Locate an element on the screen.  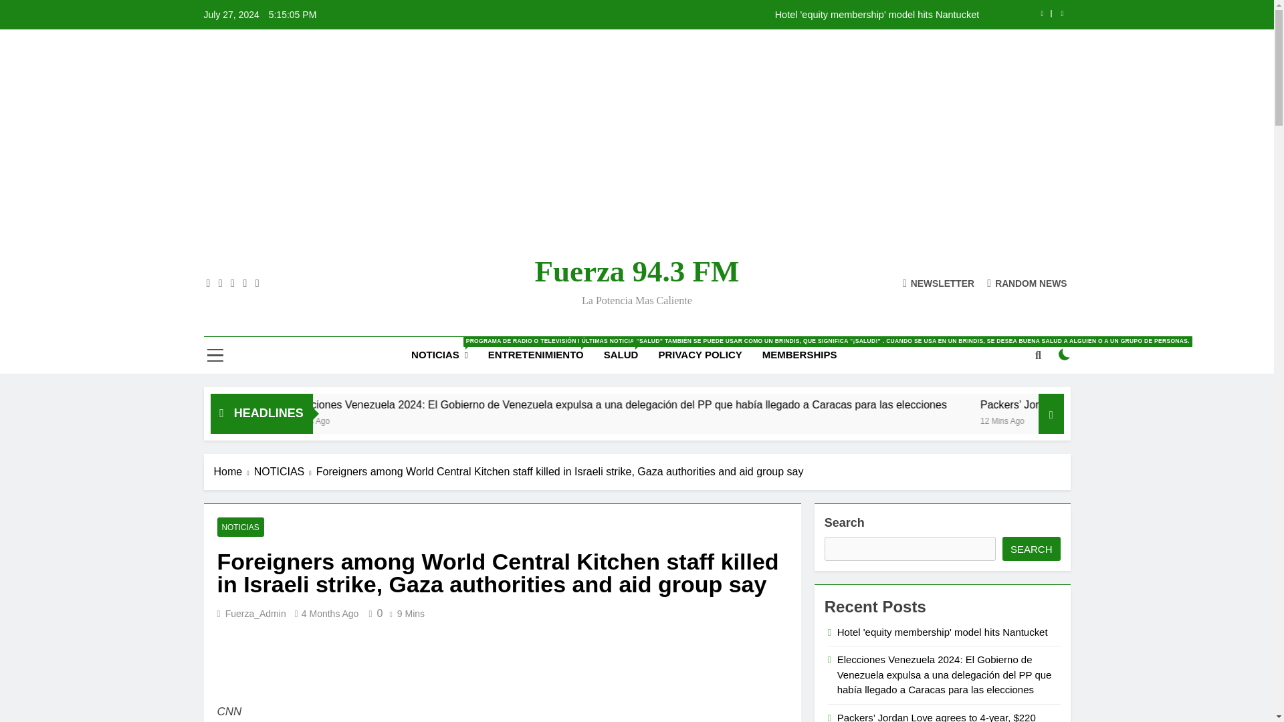
Hotel 'equity membership' model hits Nantucket is located at coordinates (721, 15).